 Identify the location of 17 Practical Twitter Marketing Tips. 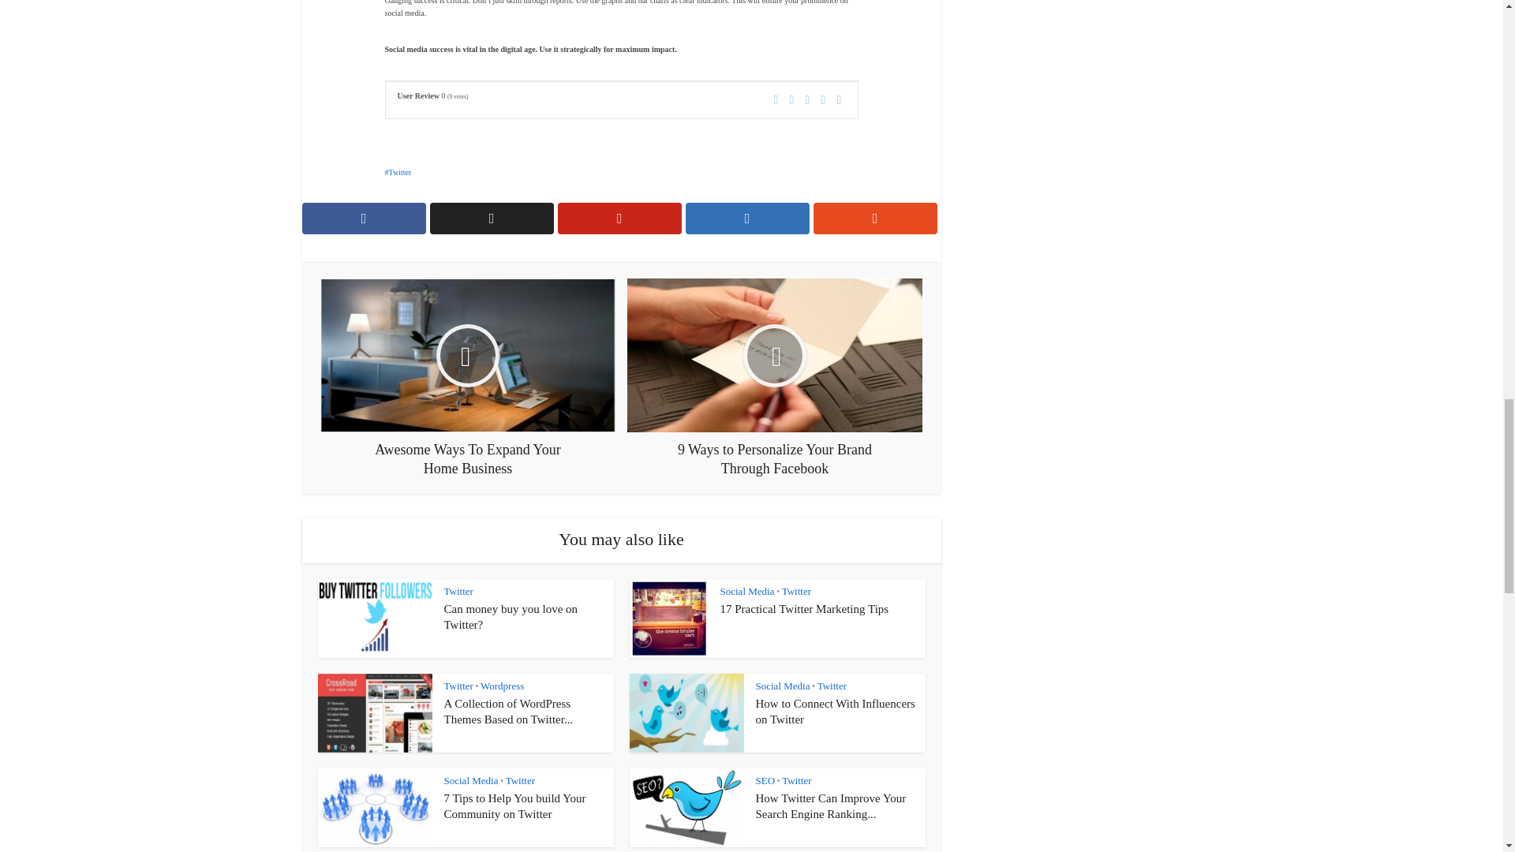
(803, 608).